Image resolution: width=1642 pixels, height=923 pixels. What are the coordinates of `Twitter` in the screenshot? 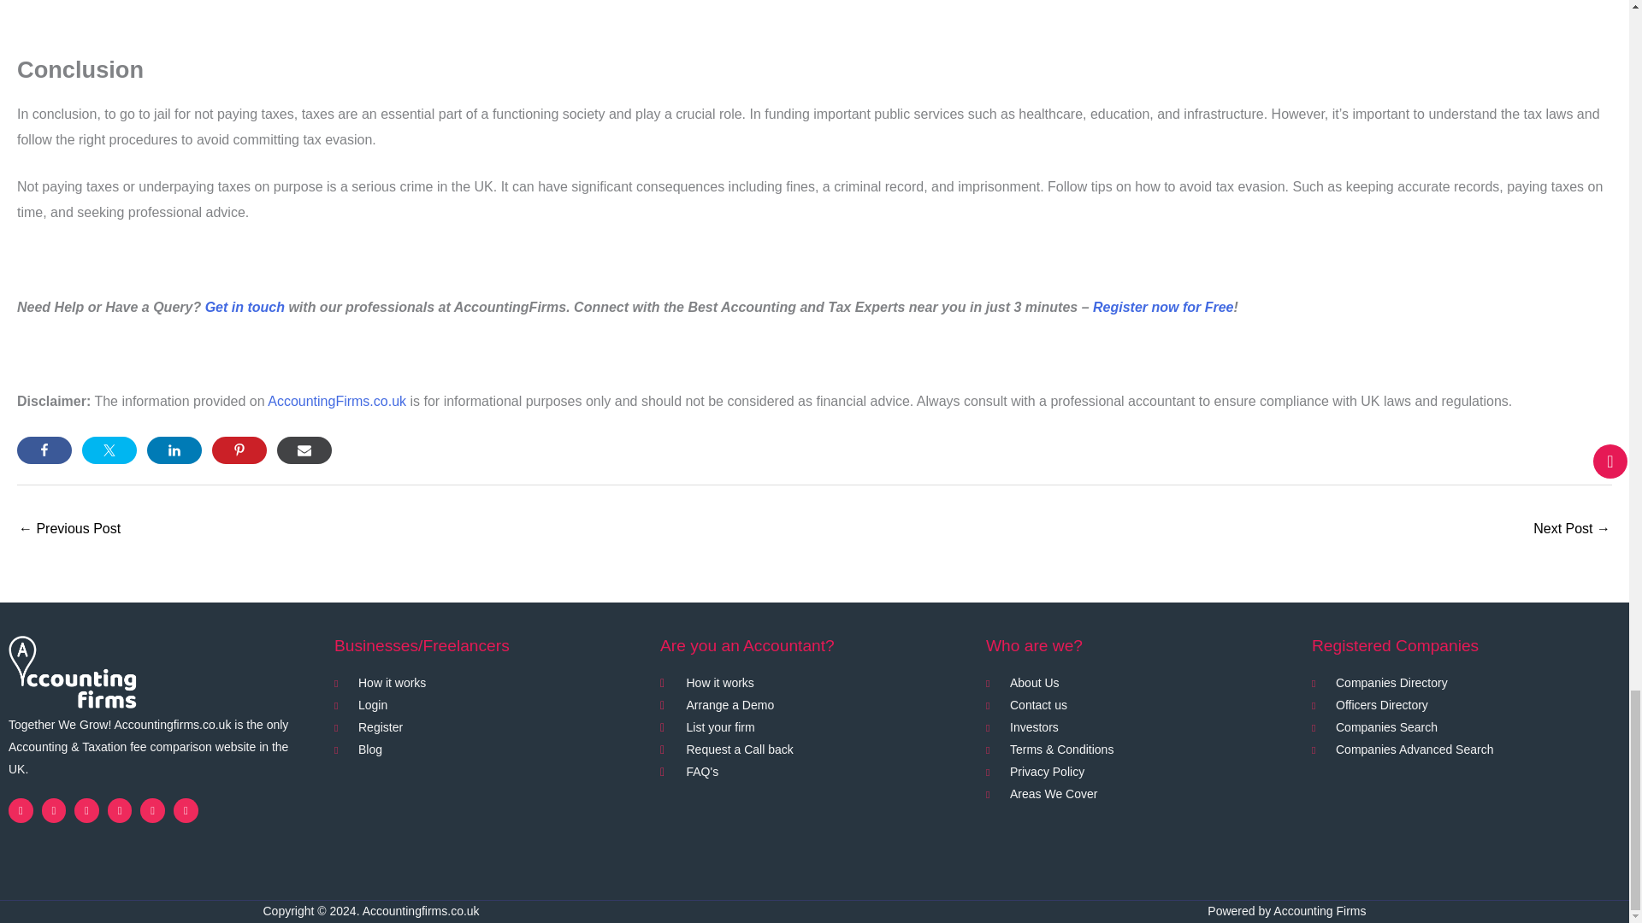 It's located at (55, 810).